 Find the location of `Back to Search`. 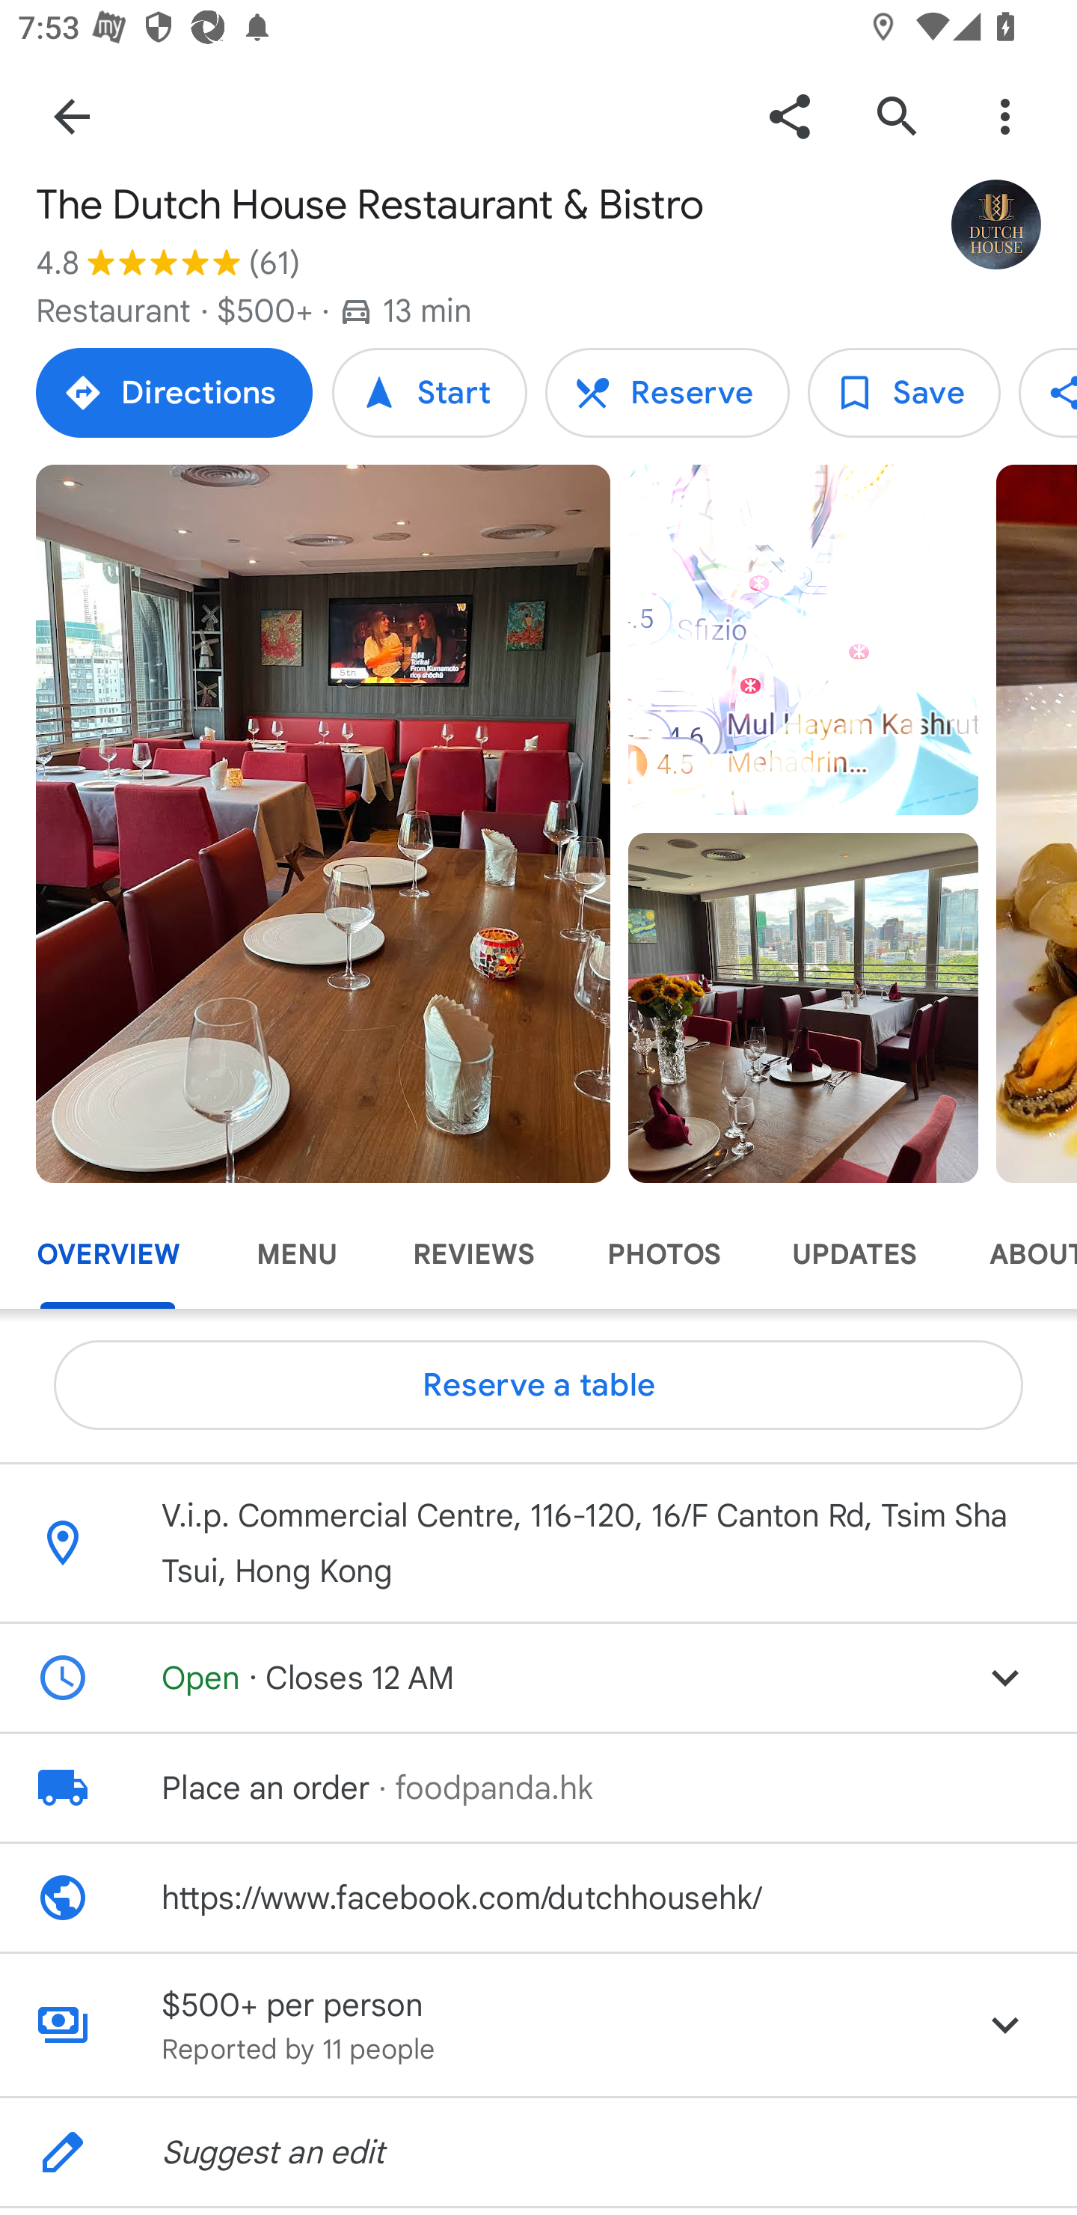

Back to Search is located at coordinates (72, 115).